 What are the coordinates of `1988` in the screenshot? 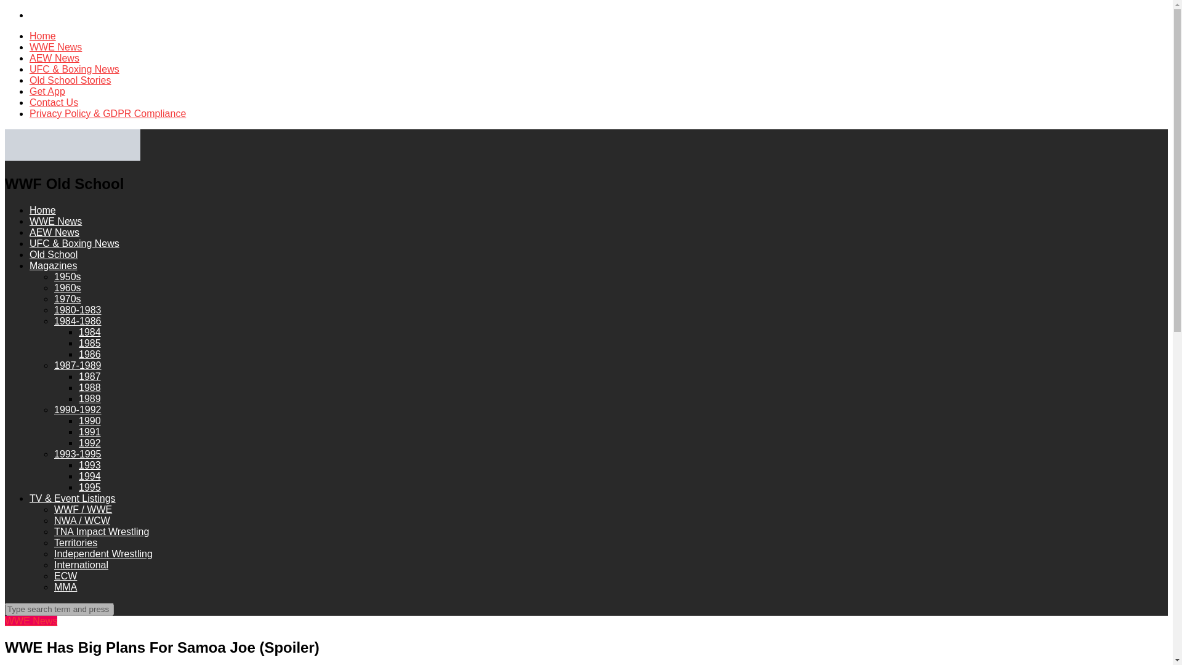 It's located at (90, 388).